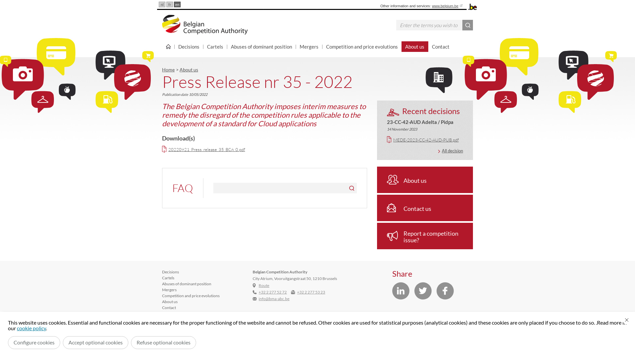 This screenshot has width=635, height=357. Describe the element at coordinates (190, 296) in the screenshot. I see `Competition and price evolutions` at that location.